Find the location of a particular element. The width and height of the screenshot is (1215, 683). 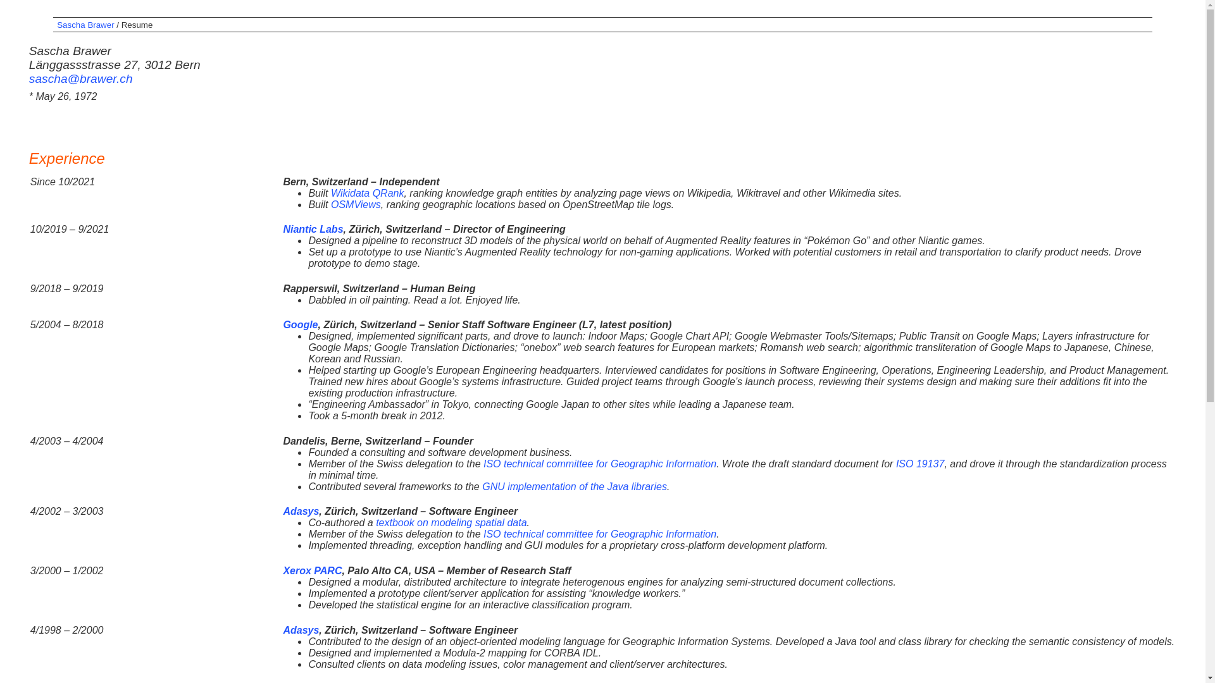

GNU implementation of the Java libraries is located at coordinates (575, 487).